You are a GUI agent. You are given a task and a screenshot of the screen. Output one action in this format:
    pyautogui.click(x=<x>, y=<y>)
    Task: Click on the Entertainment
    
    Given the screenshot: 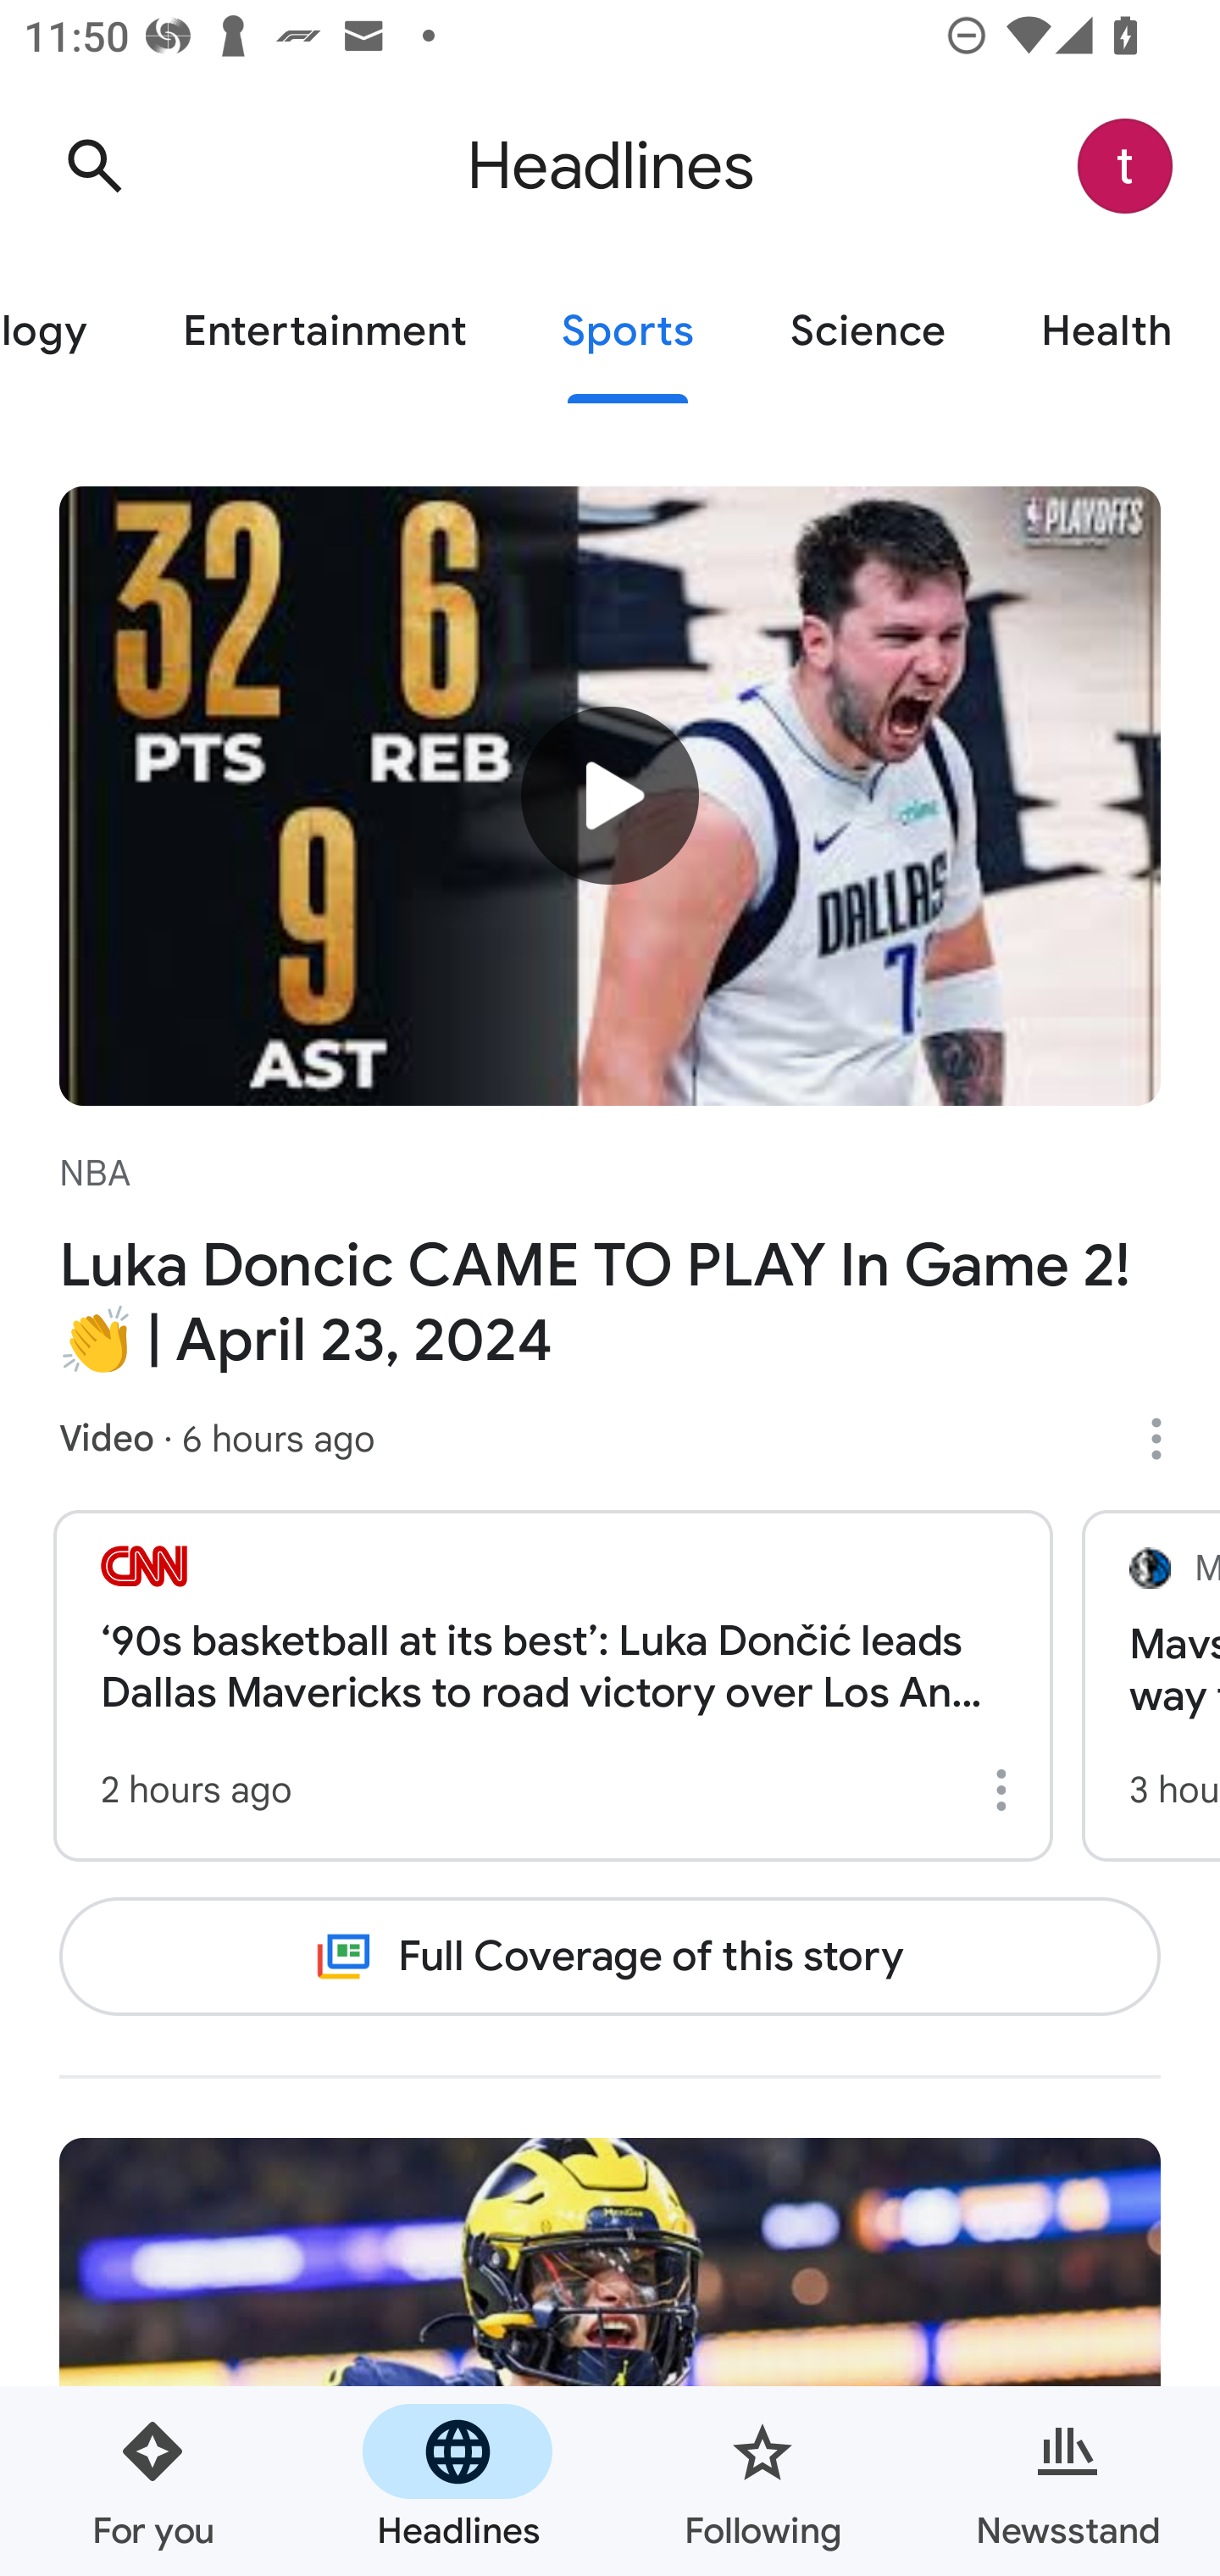 What is the action you would take?
    pyautogui.click(x=324, y=332)
    